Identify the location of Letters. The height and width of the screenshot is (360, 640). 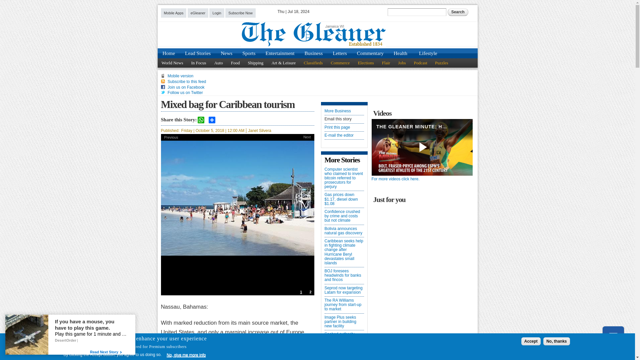
(340, 53).